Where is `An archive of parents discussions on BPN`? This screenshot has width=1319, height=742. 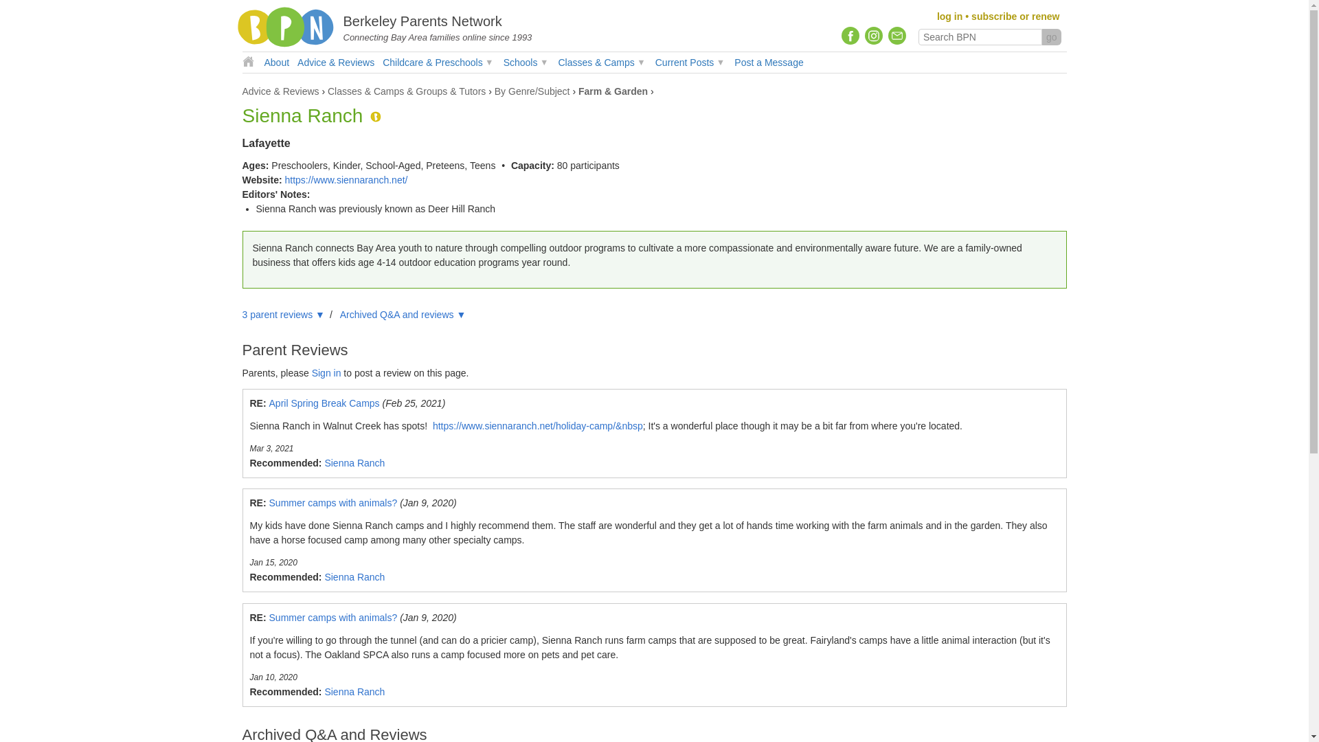 An archive of parents discussions on BPN is located at coordinates (336, 62).